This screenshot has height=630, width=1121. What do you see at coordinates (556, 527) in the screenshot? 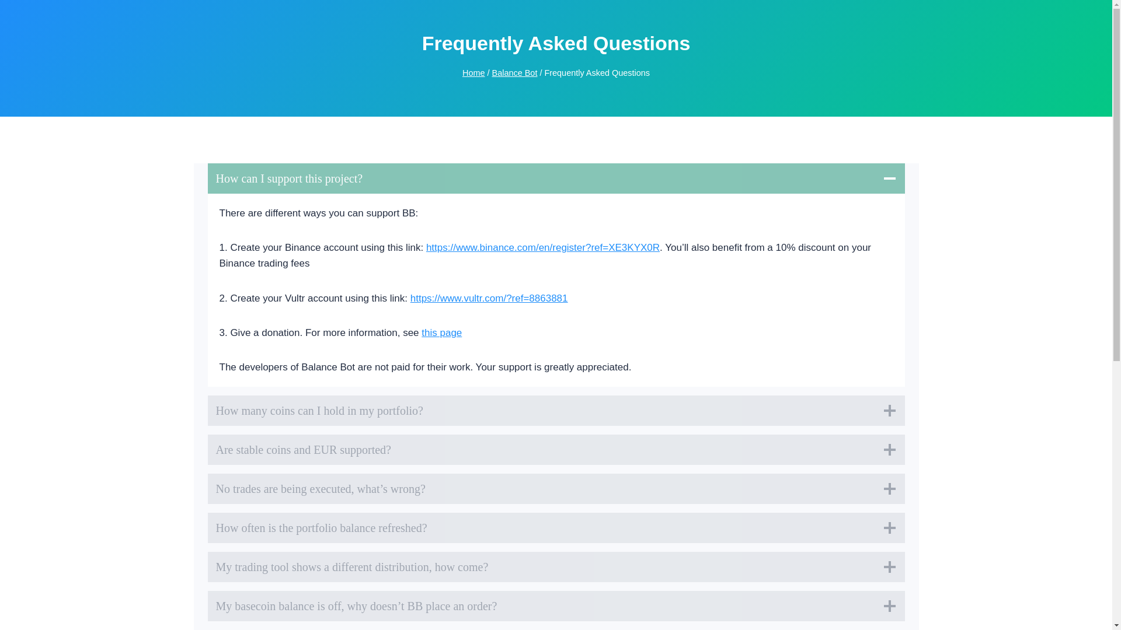
I see `How often is the portfolio balance refreshed?` at bounding box center [556, 527].